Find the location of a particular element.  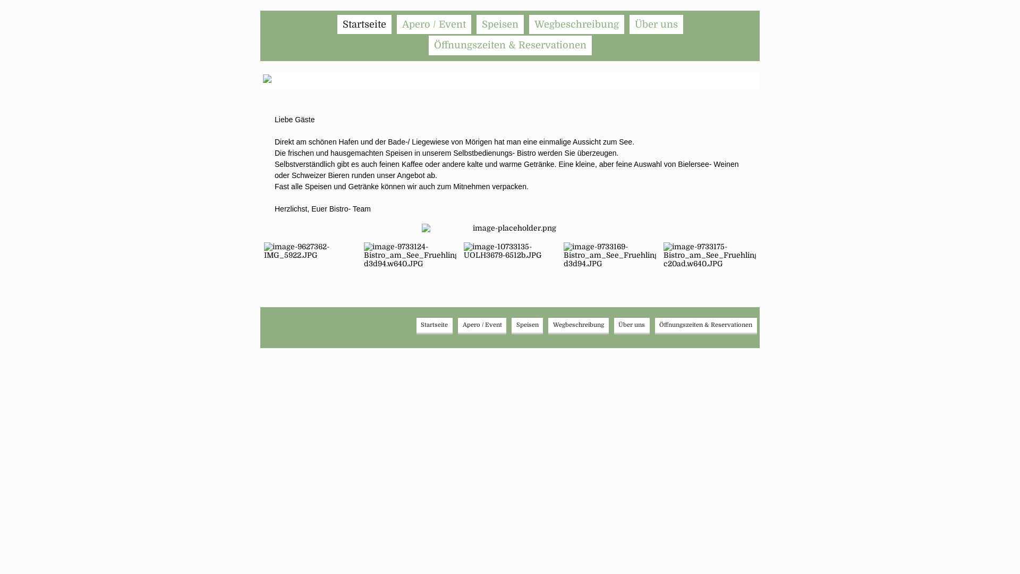

Startseite is located at coordinates (435, 325).